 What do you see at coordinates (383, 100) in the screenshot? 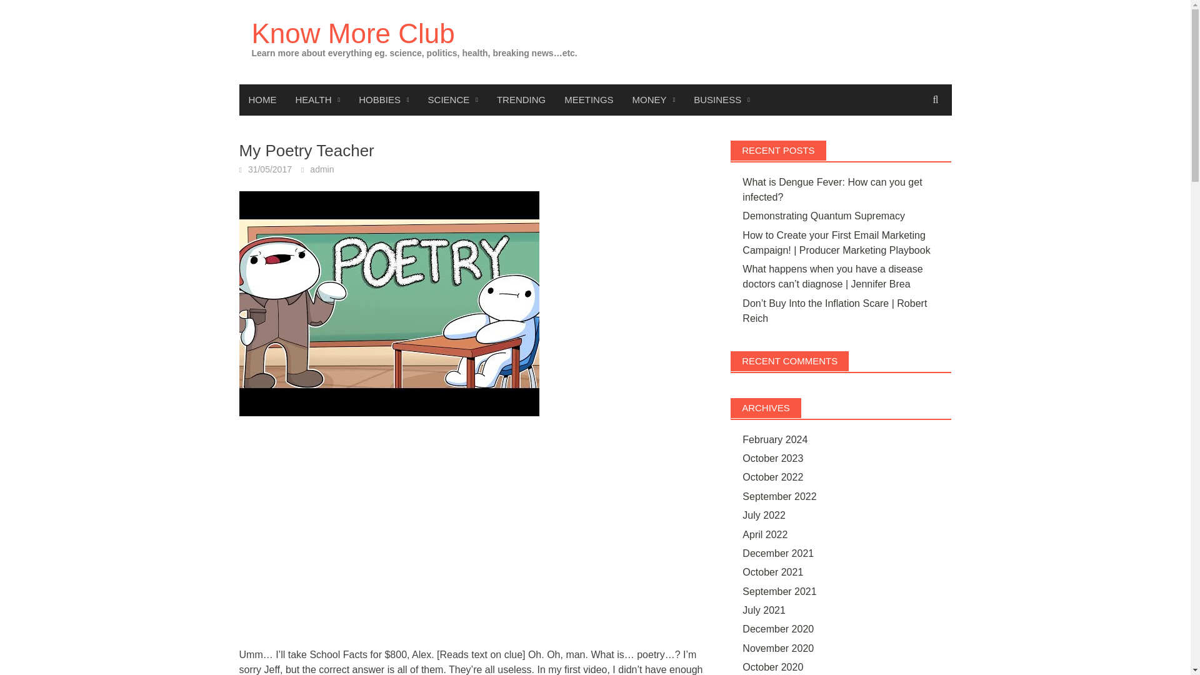
I see `HOBBIES` at bounding box center [383, 100].